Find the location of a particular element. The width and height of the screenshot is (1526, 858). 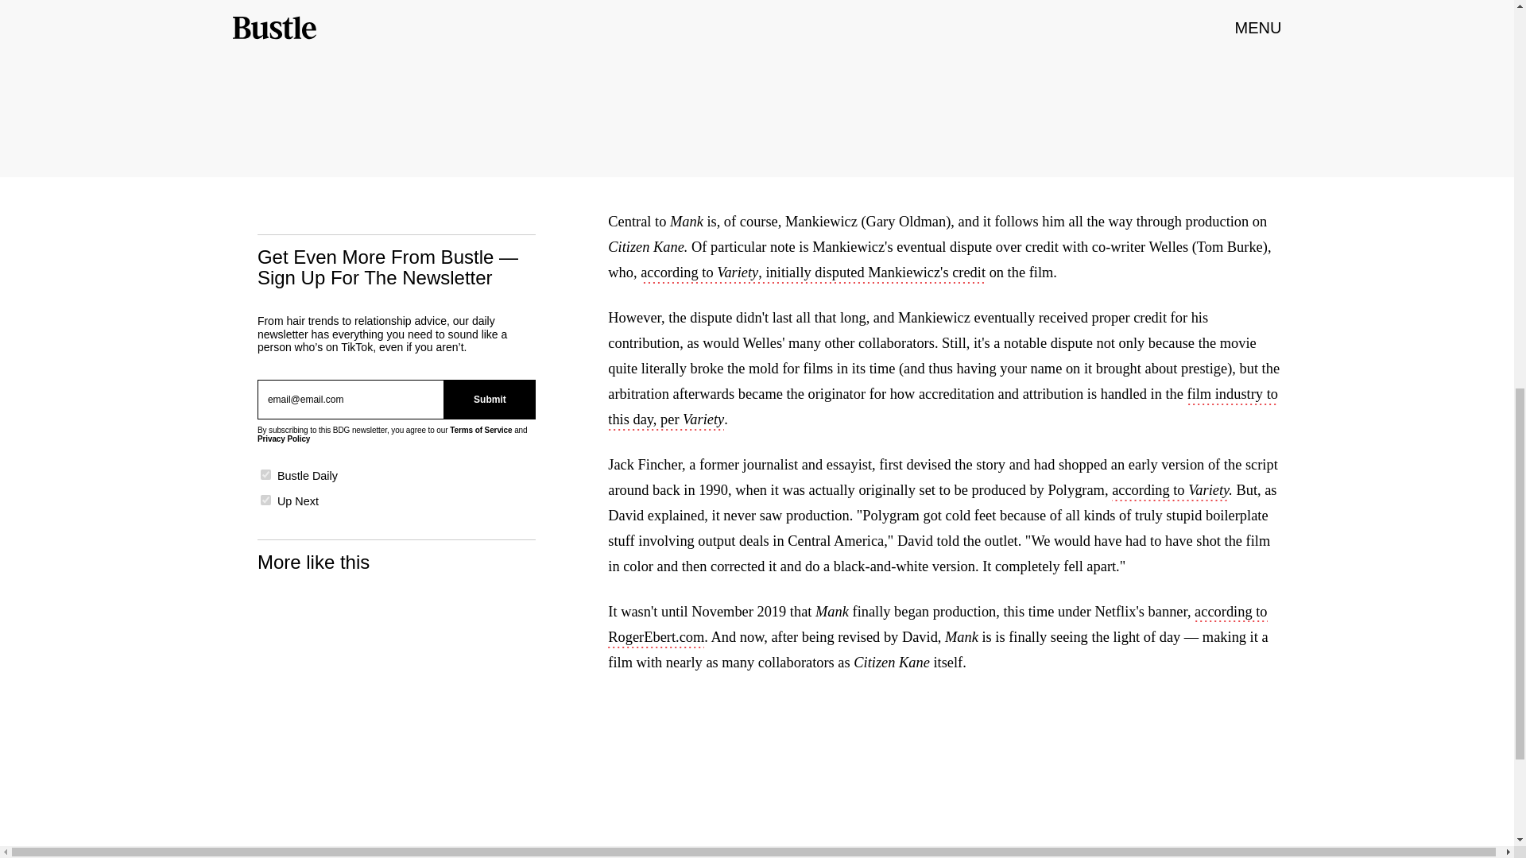

film industry to this day, per Variety is located at coordinates (943, 408).